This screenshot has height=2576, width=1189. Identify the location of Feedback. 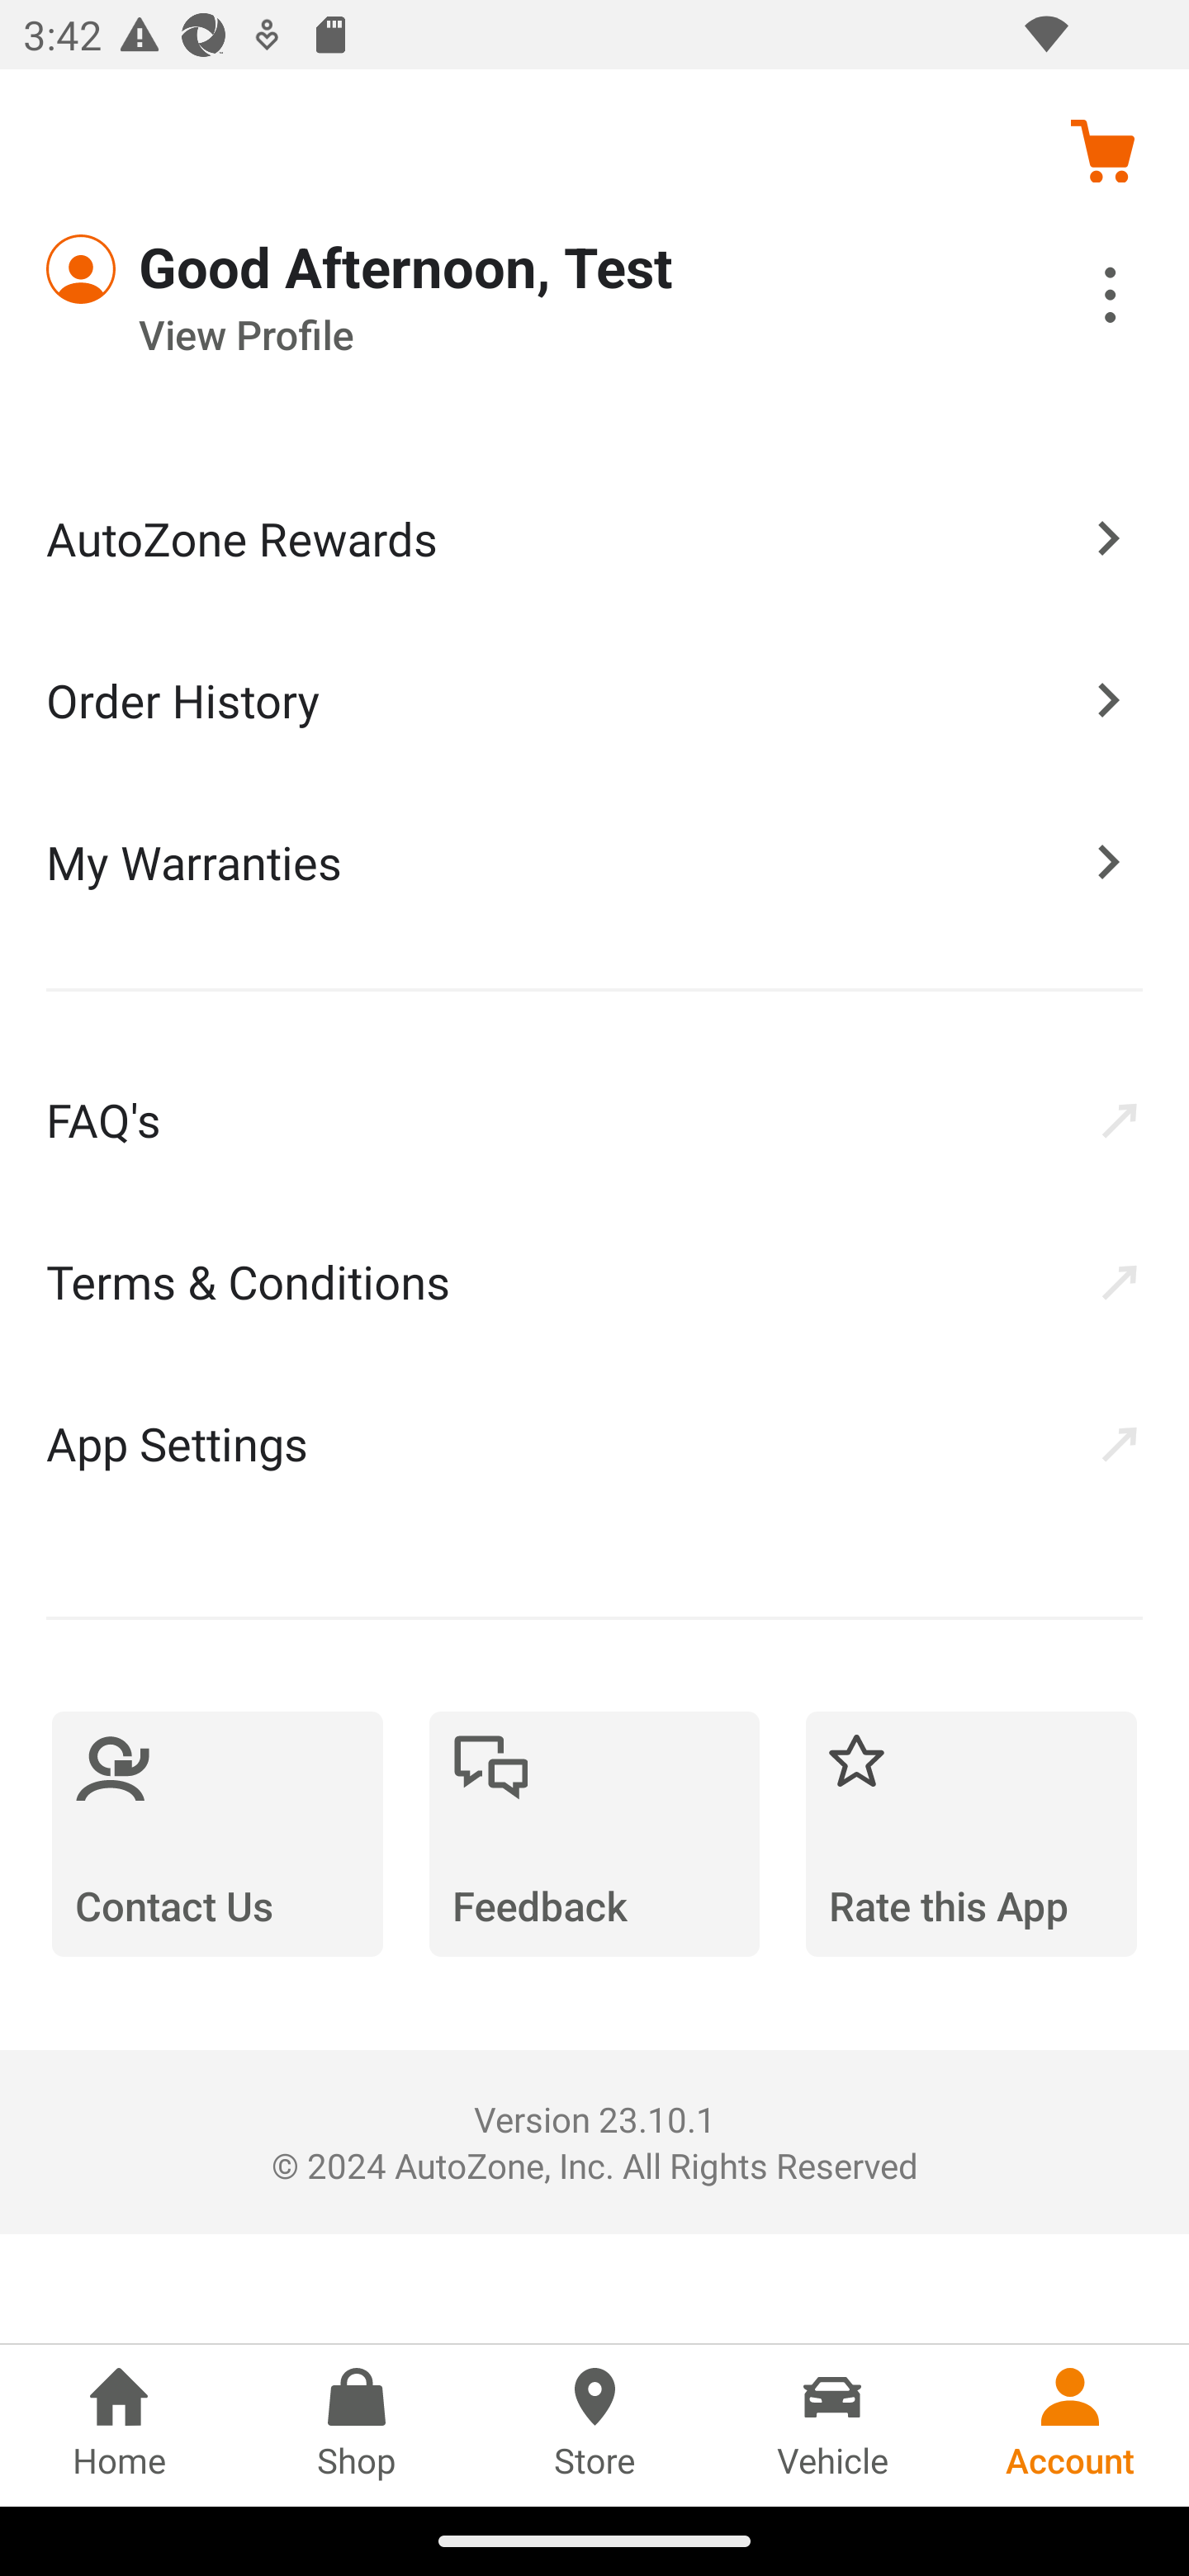
(594, 1834).